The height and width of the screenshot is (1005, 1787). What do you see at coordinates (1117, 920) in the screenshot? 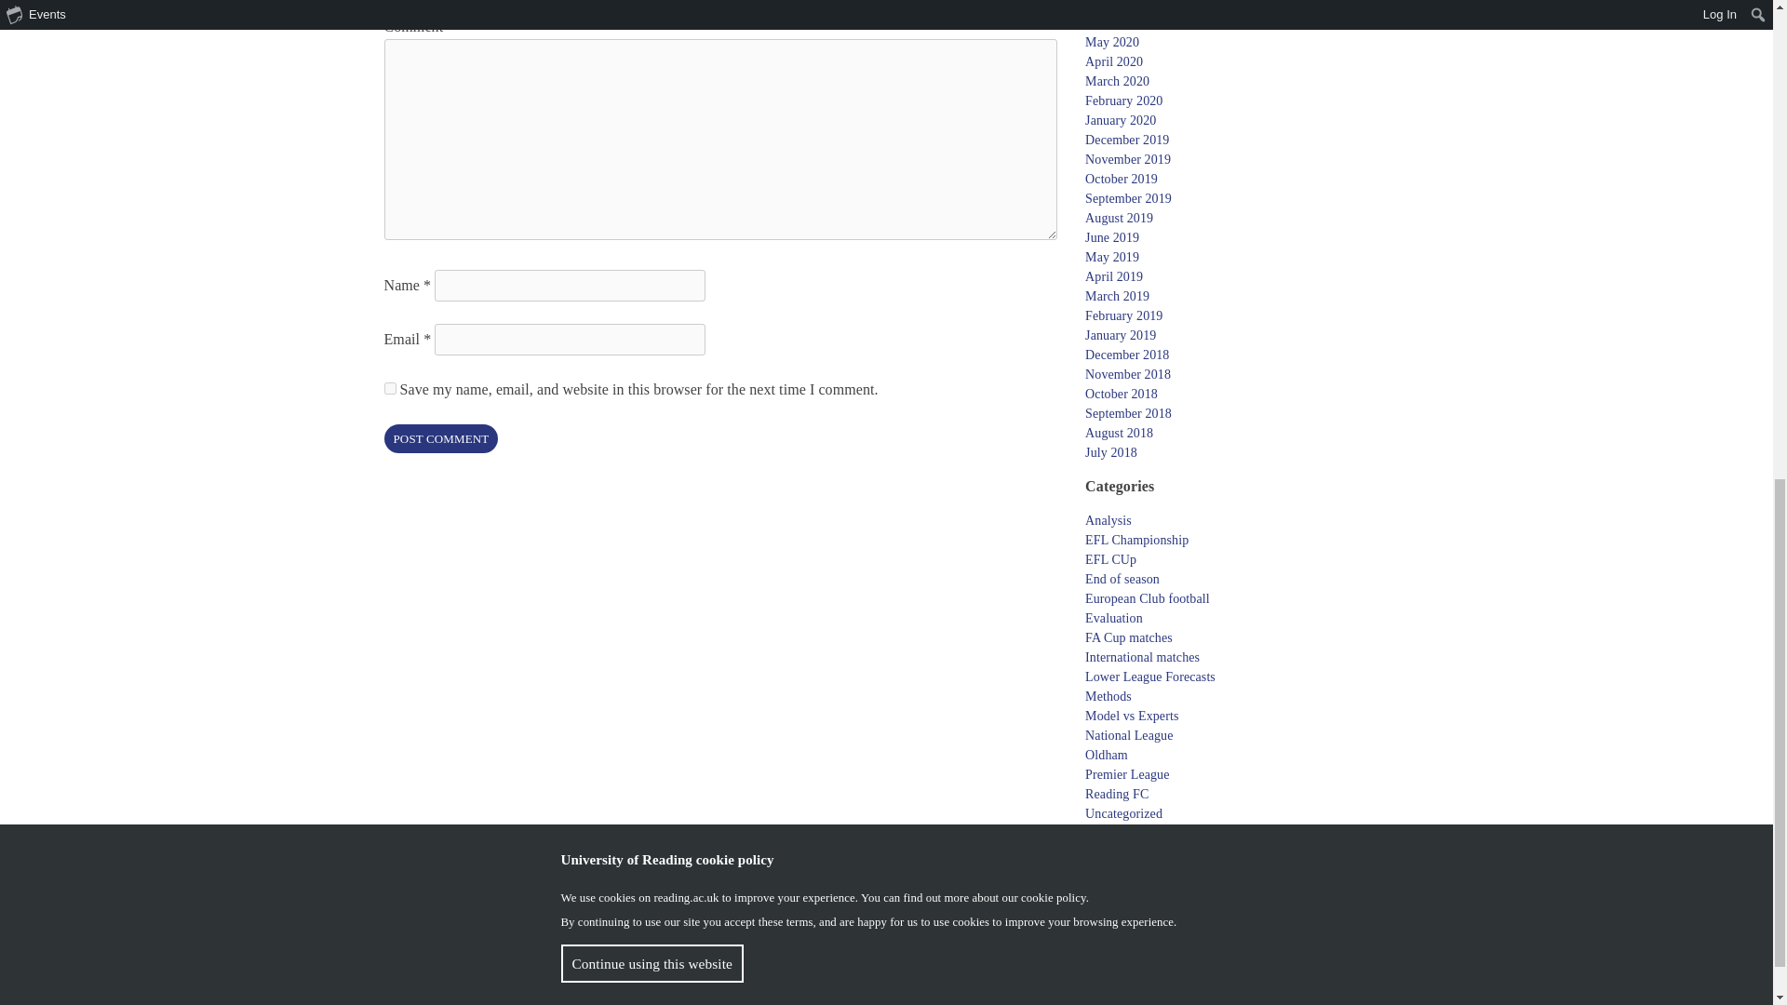
I see `Syndicate this site using RSS 2.0` at bounding box center [1117, 920].